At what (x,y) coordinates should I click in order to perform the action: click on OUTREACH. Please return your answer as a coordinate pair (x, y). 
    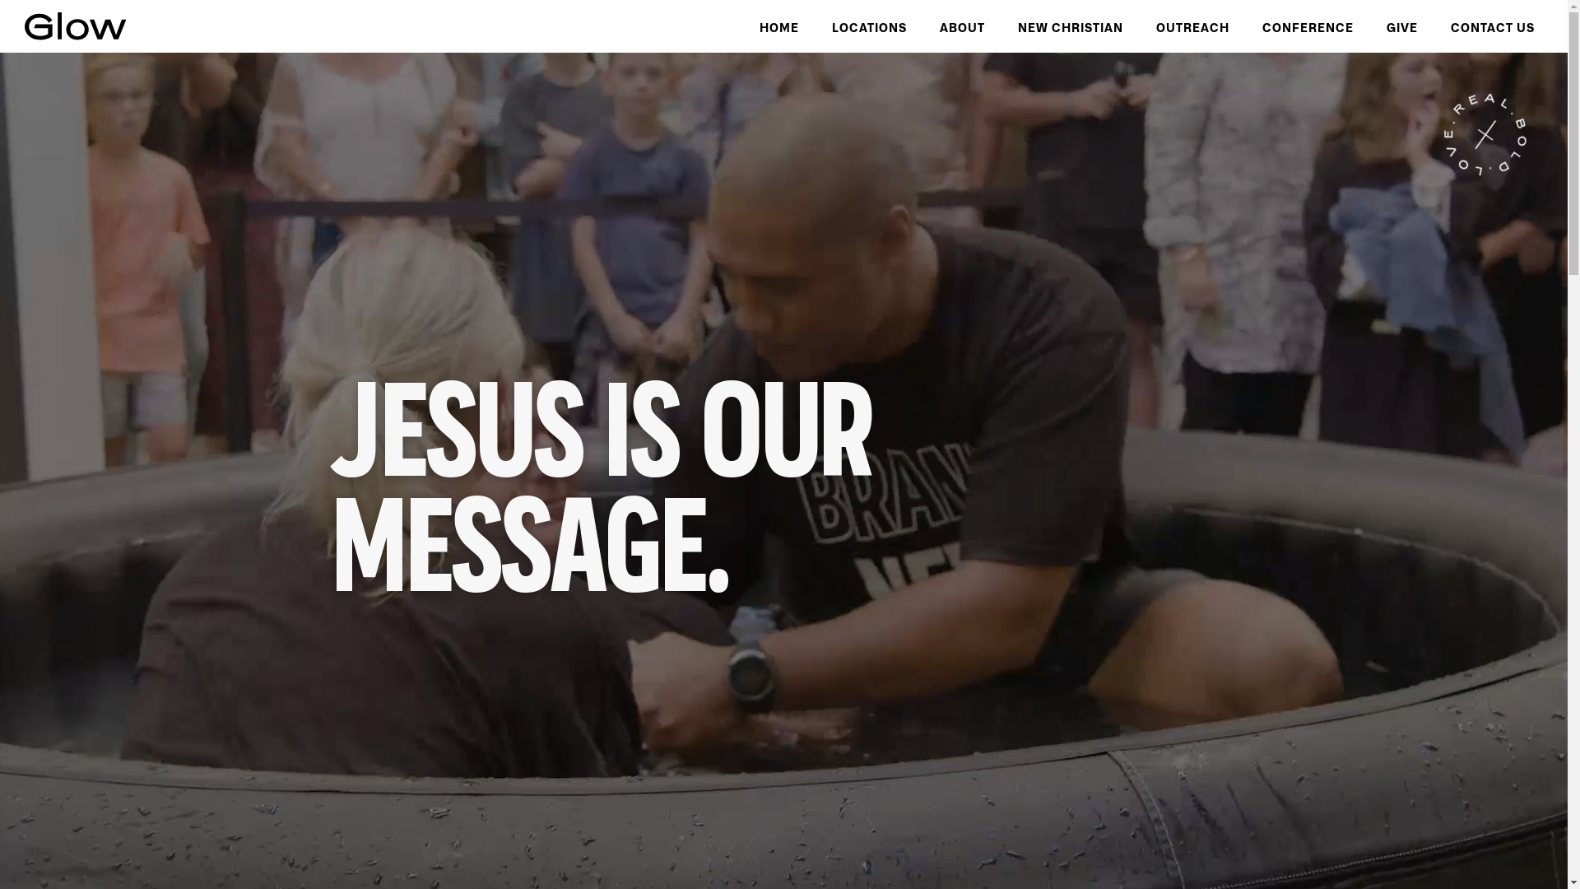
    Looking at the image, I should click on (1193, 26).